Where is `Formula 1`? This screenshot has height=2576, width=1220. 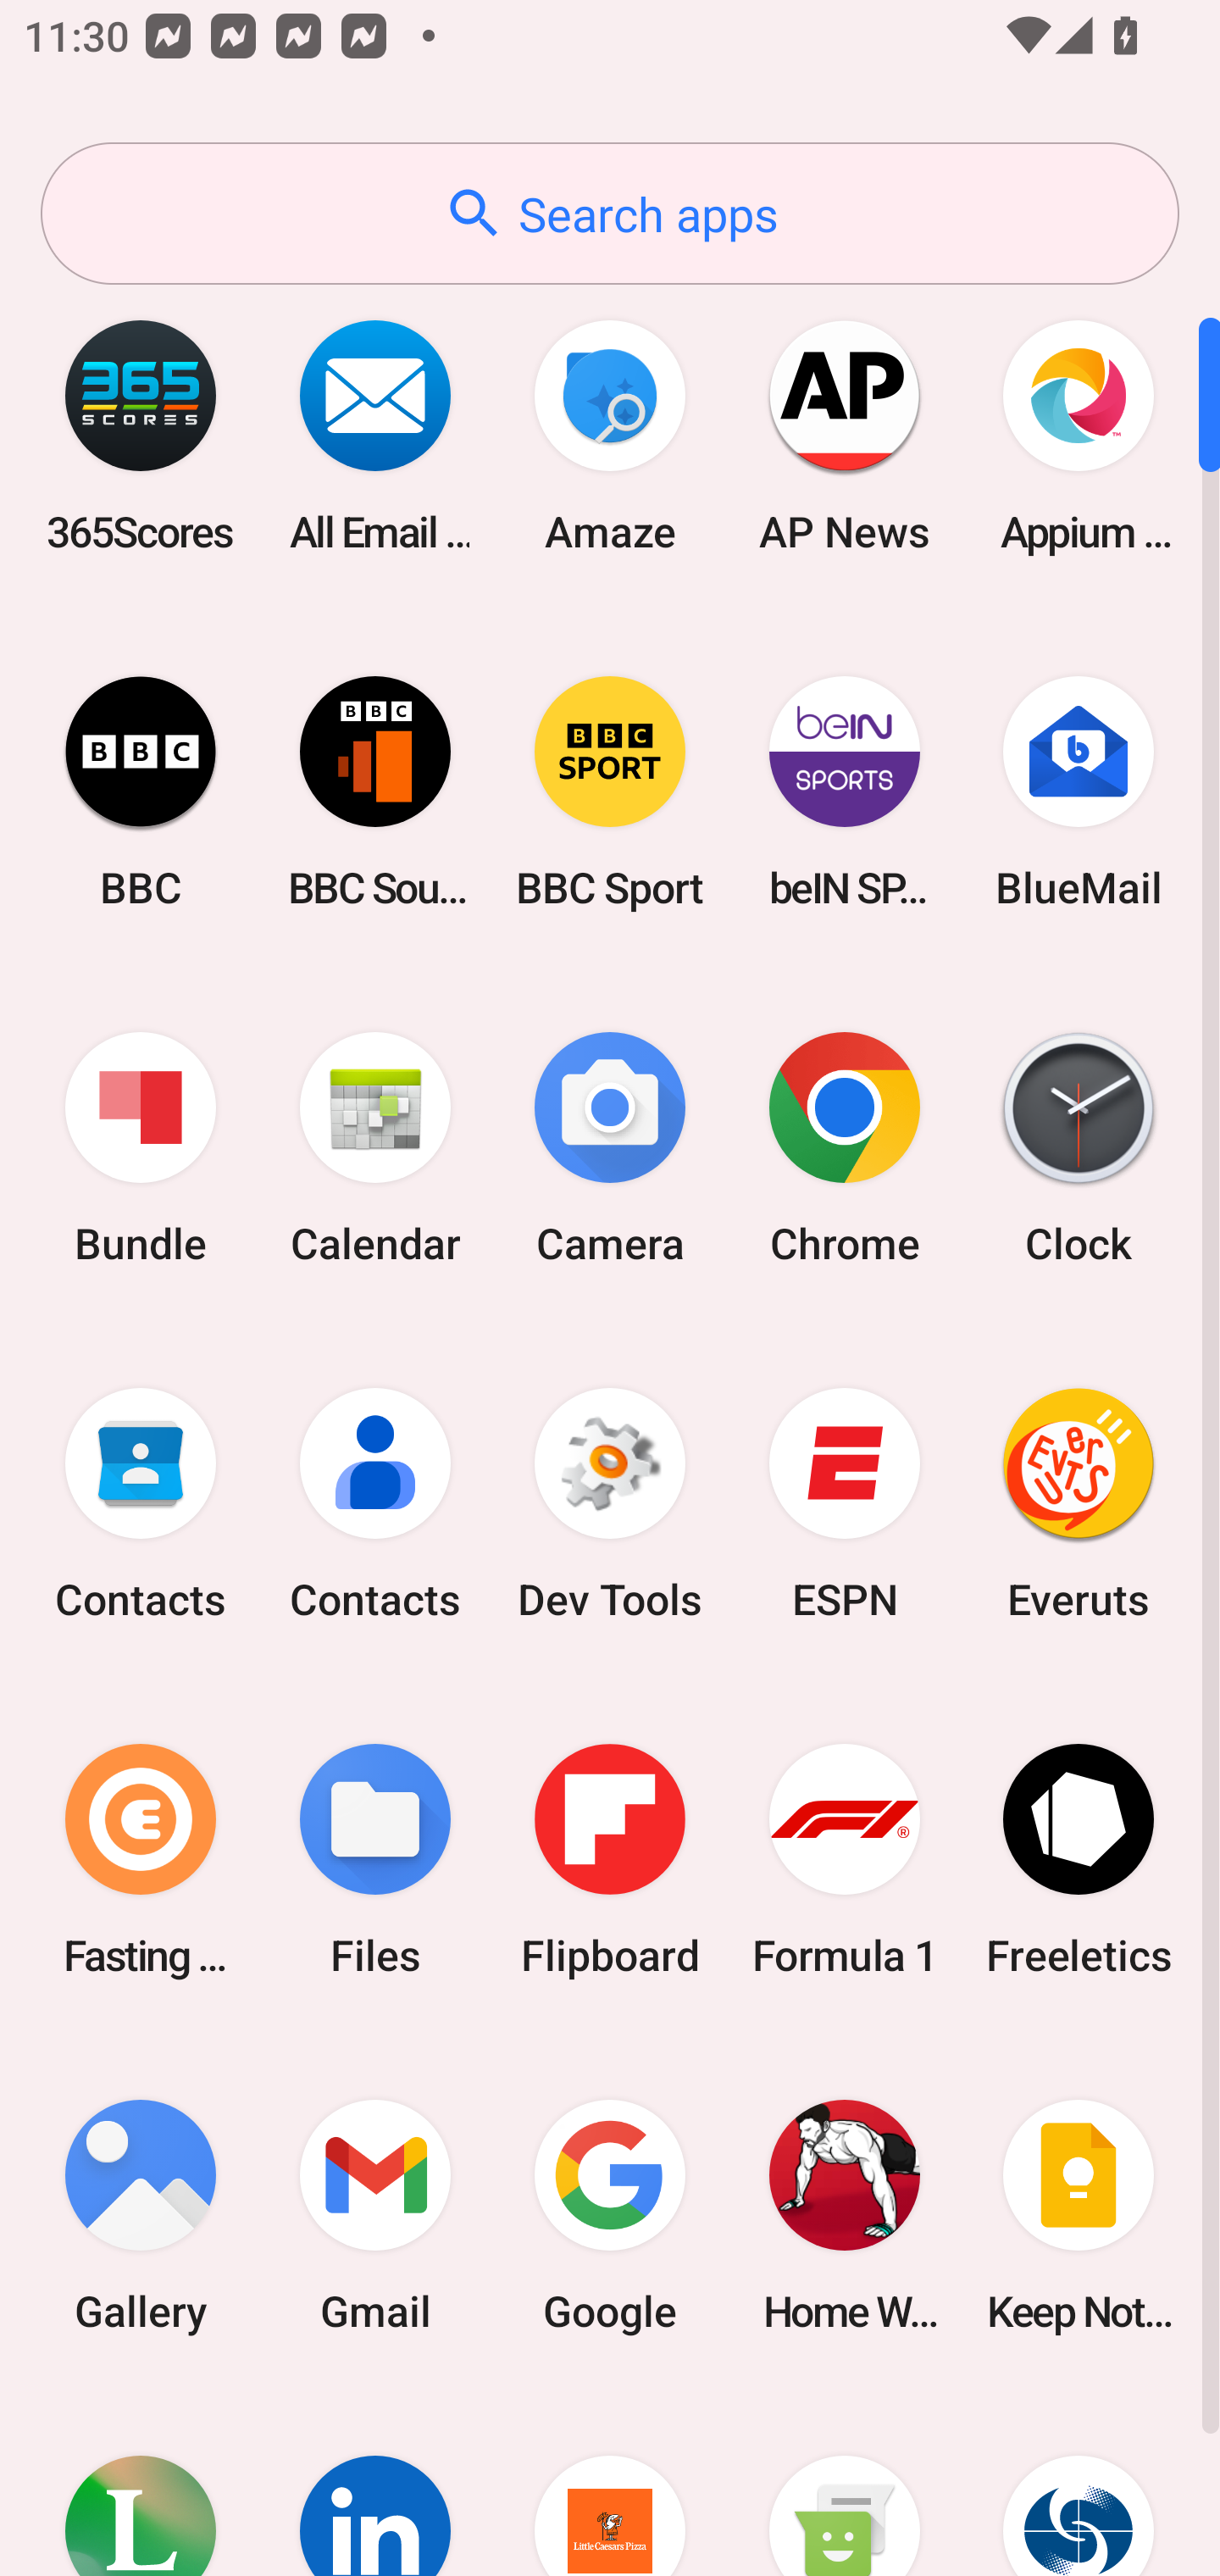 Formula 1 is located at coordinates (844, 1859).